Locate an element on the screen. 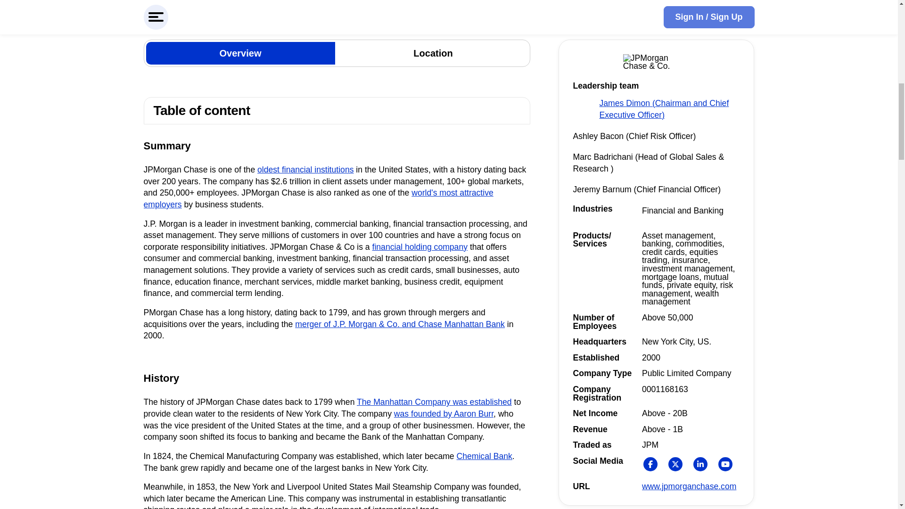 The width and height of the screenshot is (905, 509). Table of content is located at coordinates (337, 111).